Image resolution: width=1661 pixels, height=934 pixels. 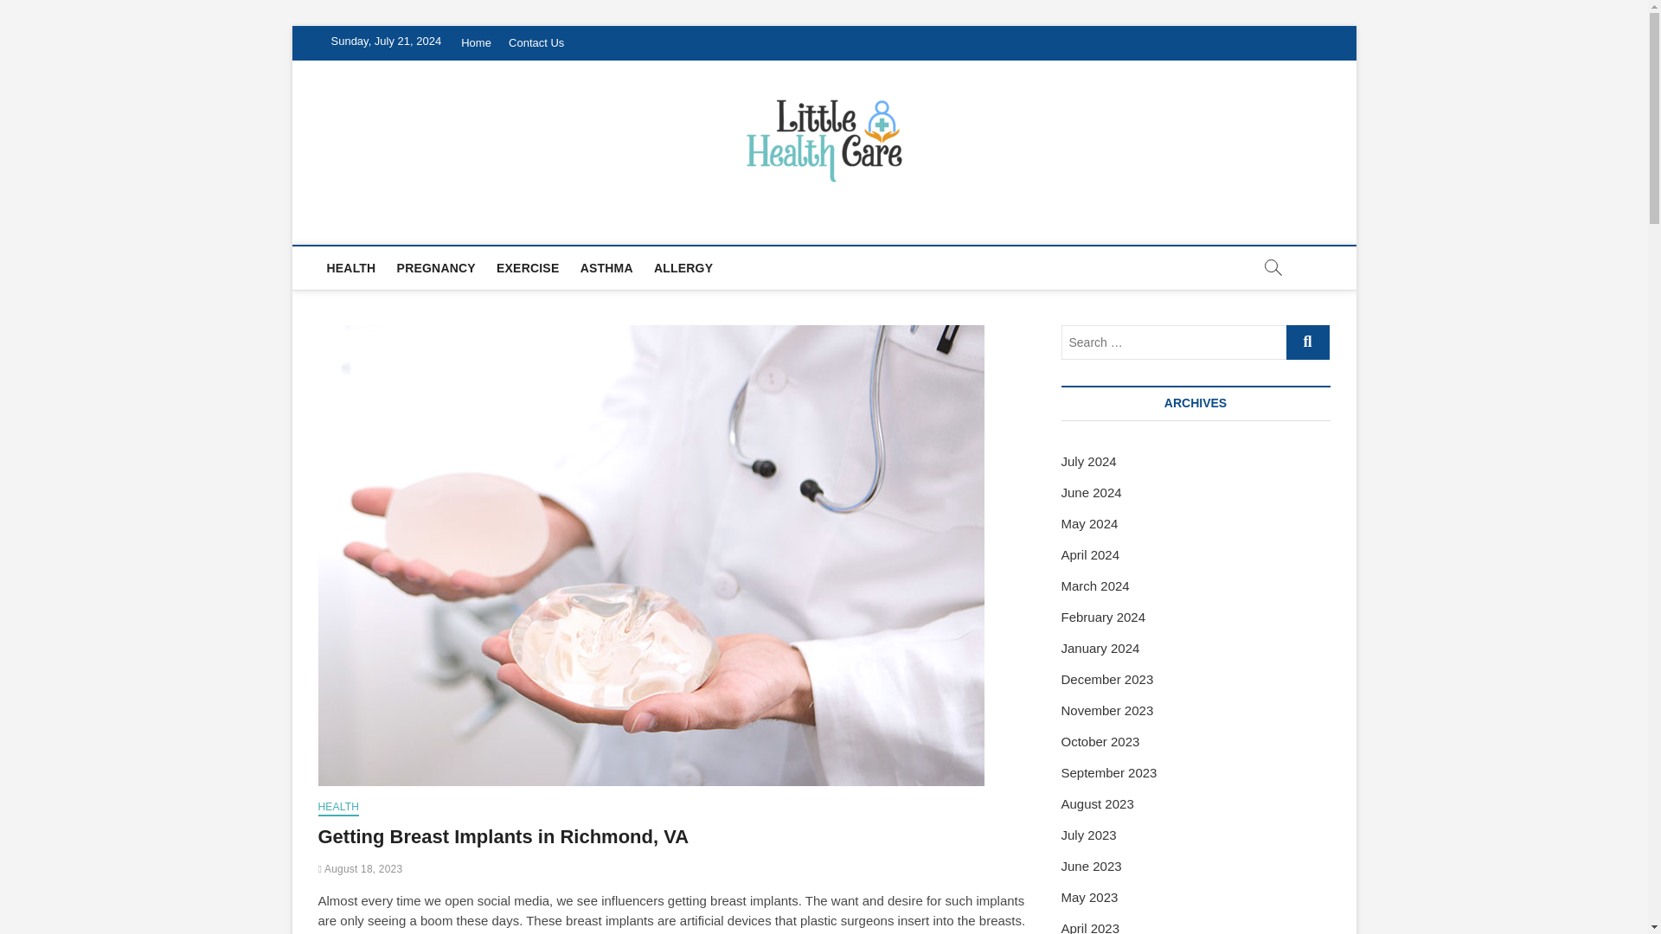 What do you see at coordinates (1100, 648) in the screenshot?
I see `January 2024` at bounding box center [1100, 648].